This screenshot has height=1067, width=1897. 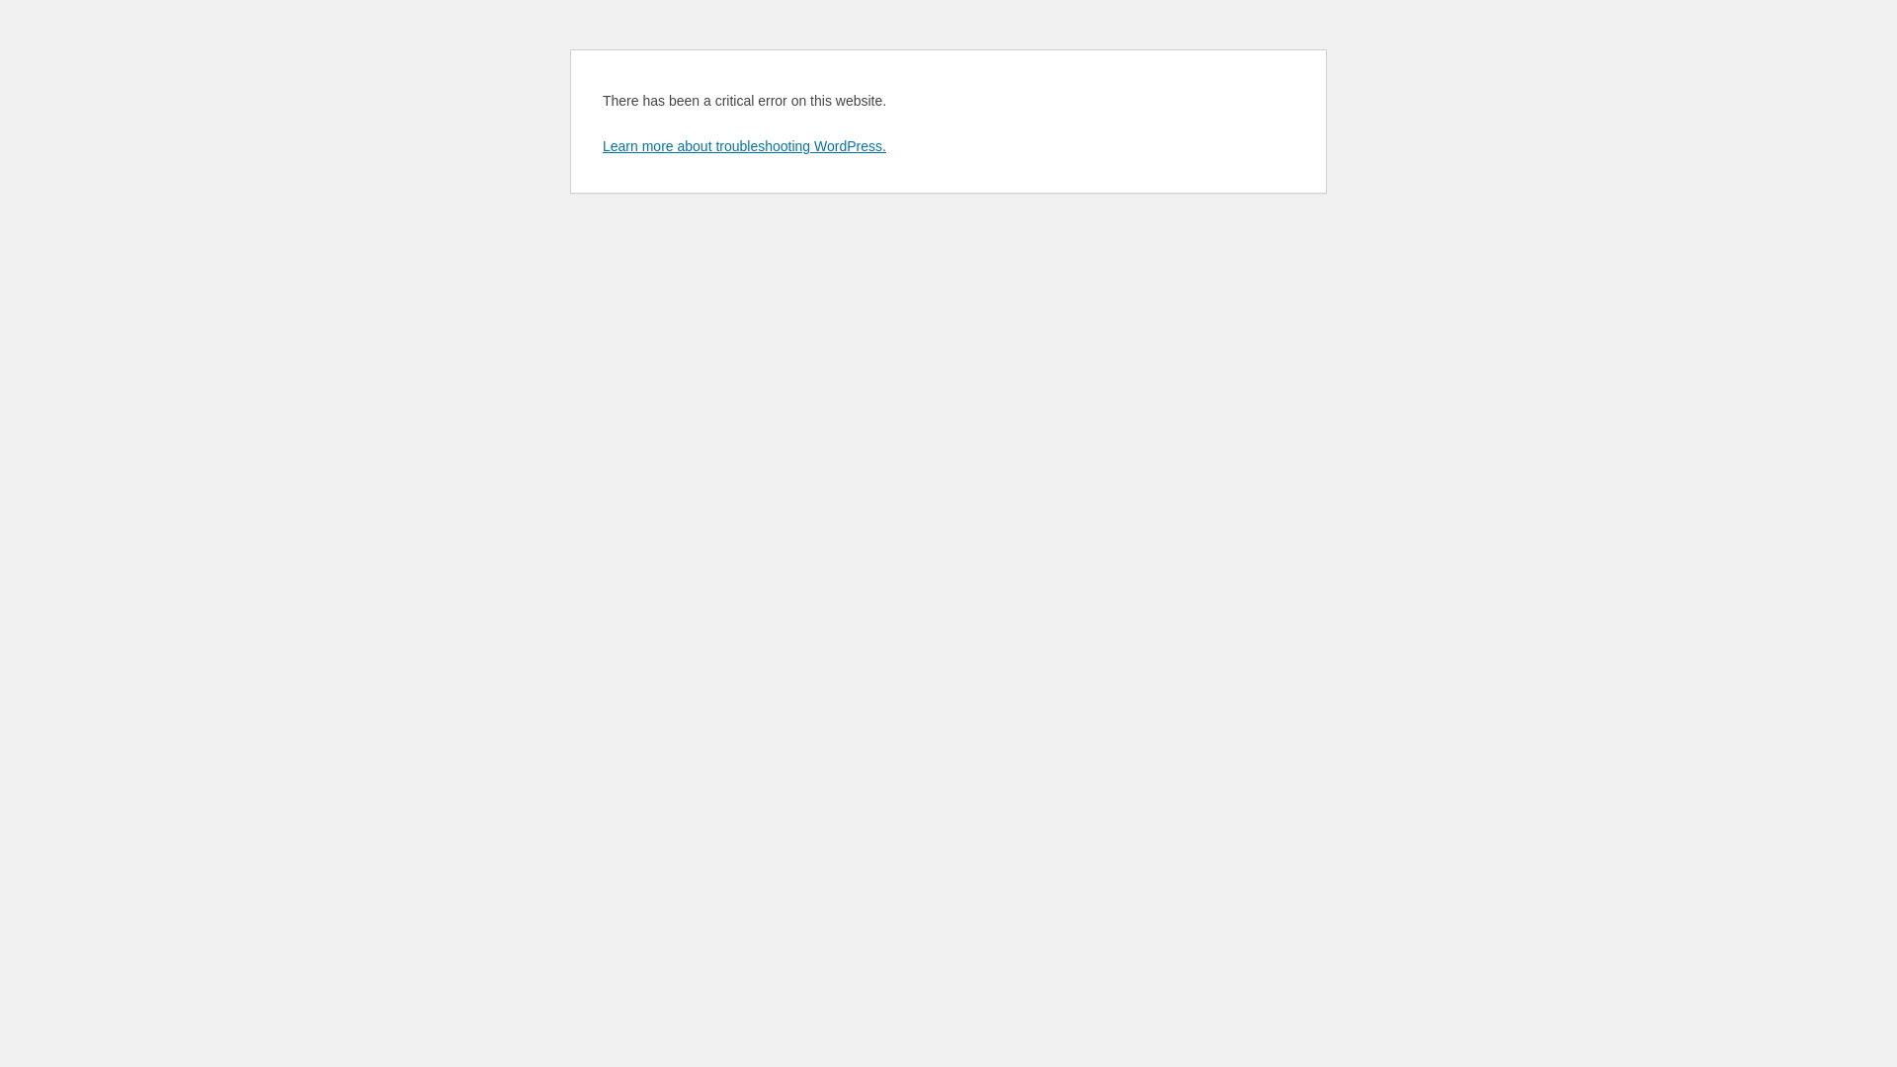 What do you see at coordinates (745, 146) in the screenshot?
I see `Learn more about troubleshooting WordPress.` at bounding box center [745, 146].